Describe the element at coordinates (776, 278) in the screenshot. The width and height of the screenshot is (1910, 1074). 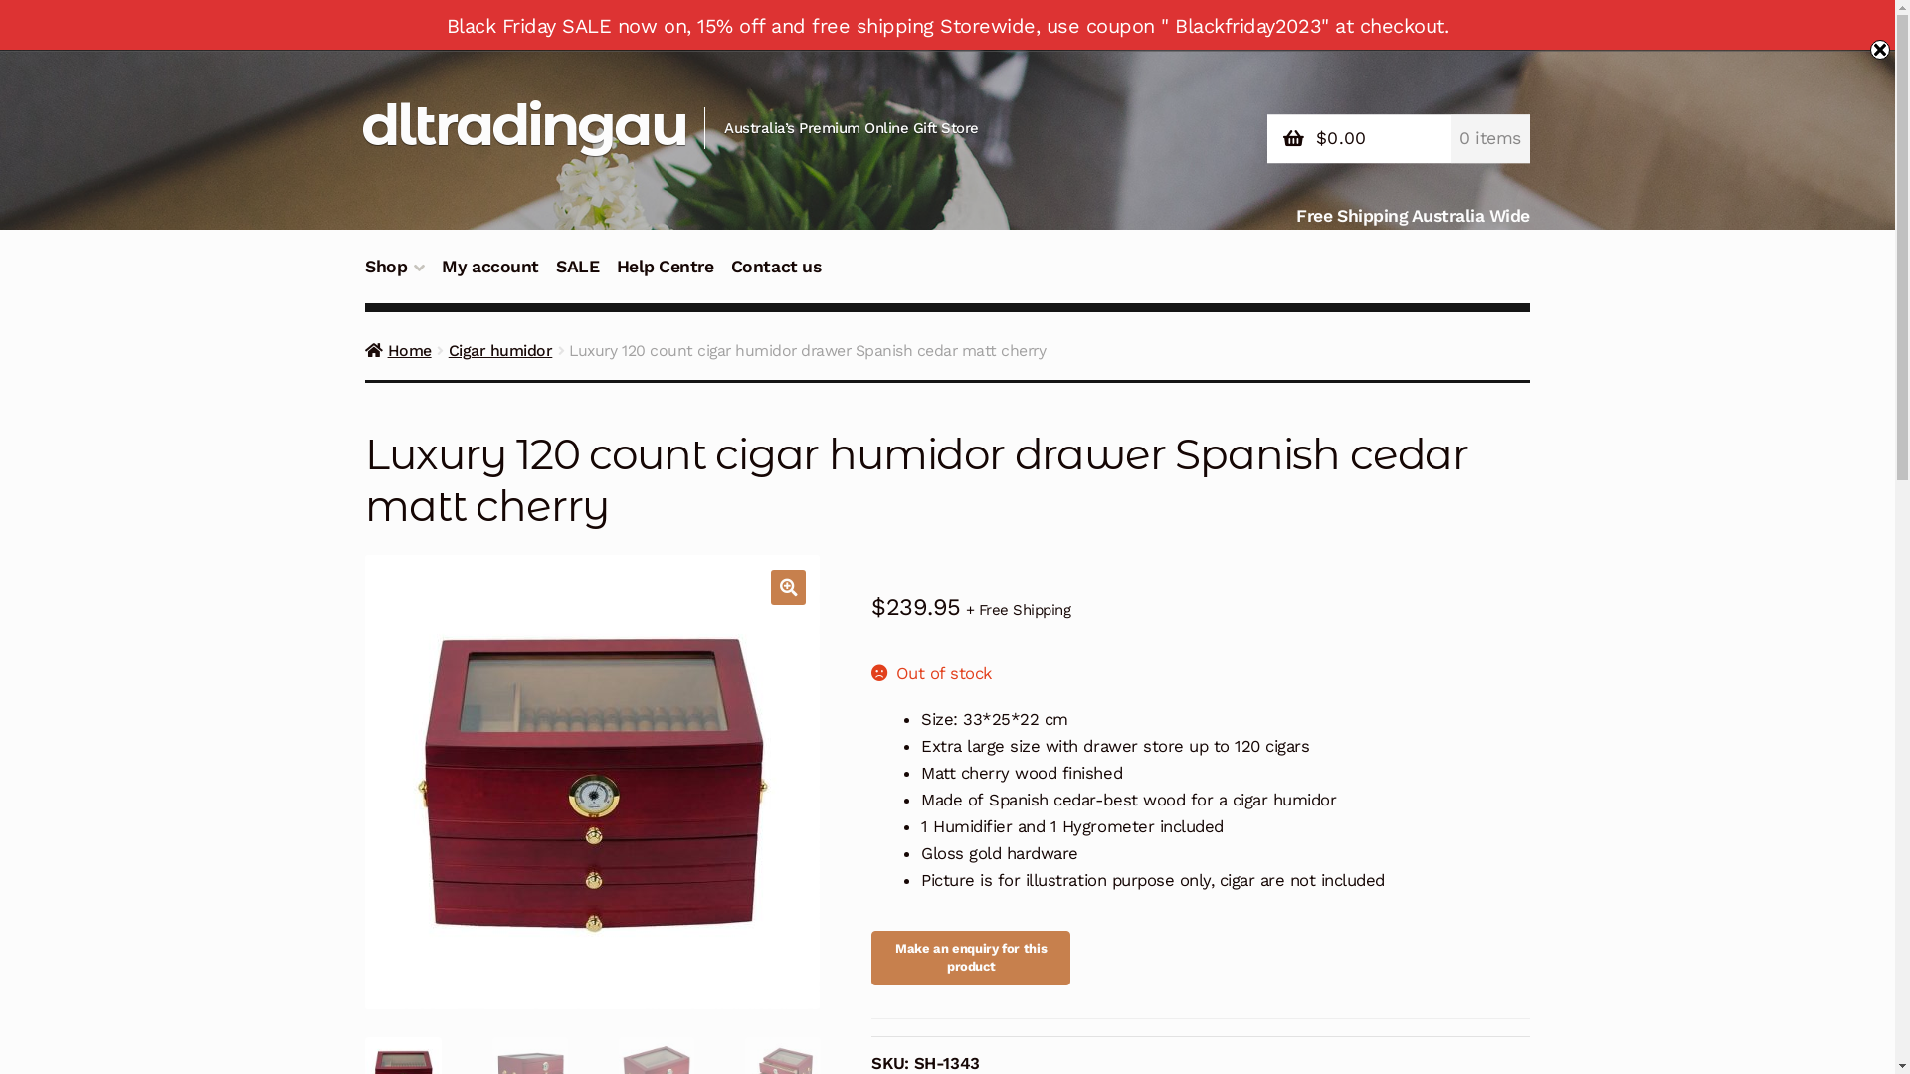
I see `Contact us` at that location.